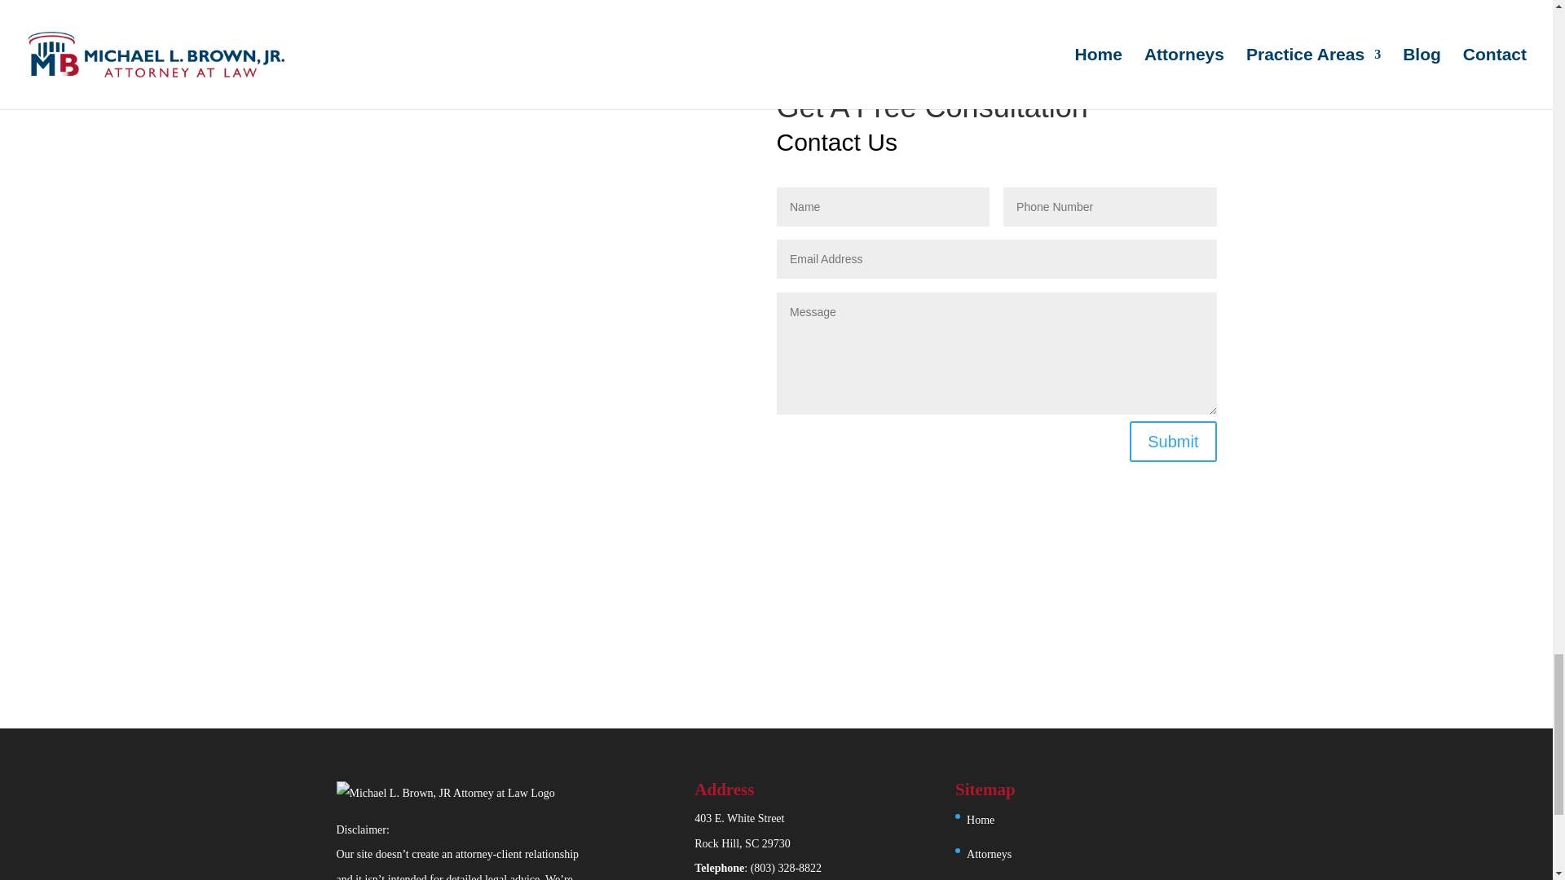  Describe the element at coordinates (742, 831) in the screenshot. I see `Attorneys` at that location.